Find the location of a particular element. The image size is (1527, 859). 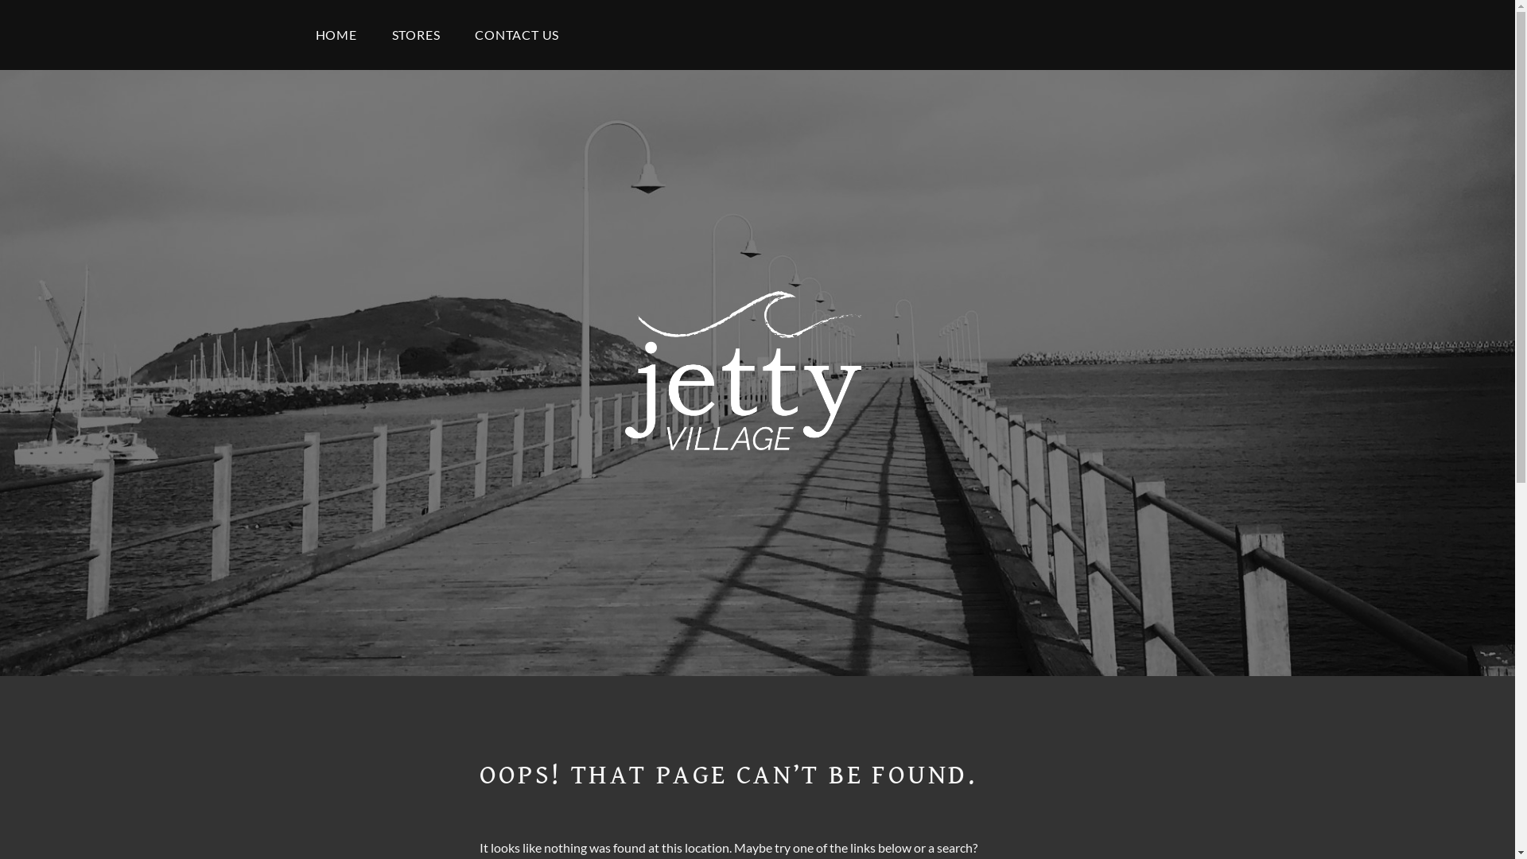

STORES is located at coordinates (417, 35).